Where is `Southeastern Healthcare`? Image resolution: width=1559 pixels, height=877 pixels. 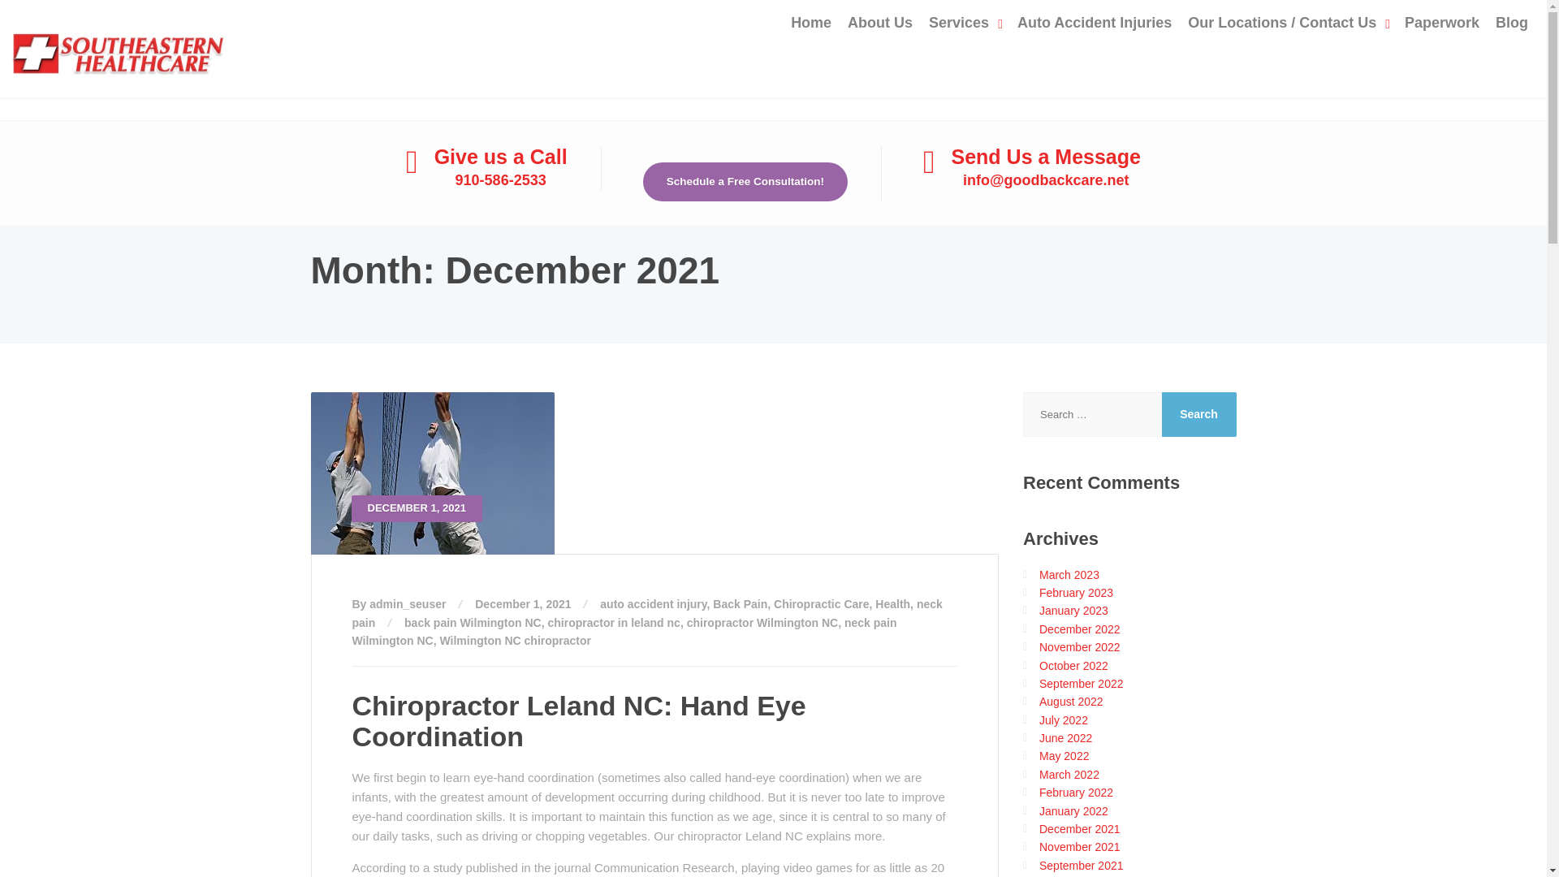 Southeastern Healthcare is located at coordinates (120, 47).